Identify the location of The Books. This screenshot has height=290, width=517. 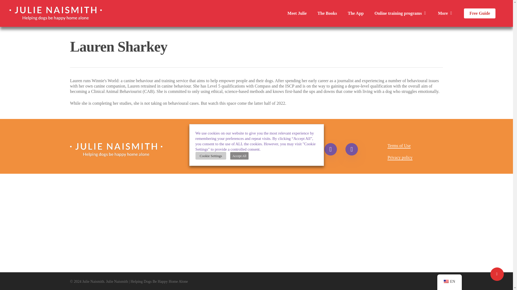
(327, 13).